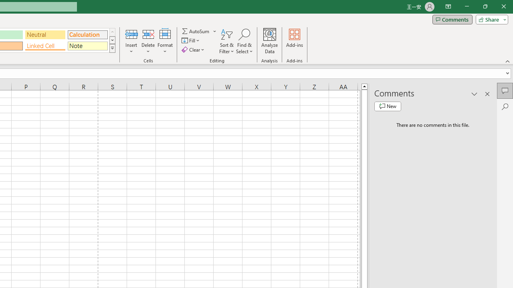  Describe the element at coordinates (194, 50) in the screenshot. I see `Clear` at that location.